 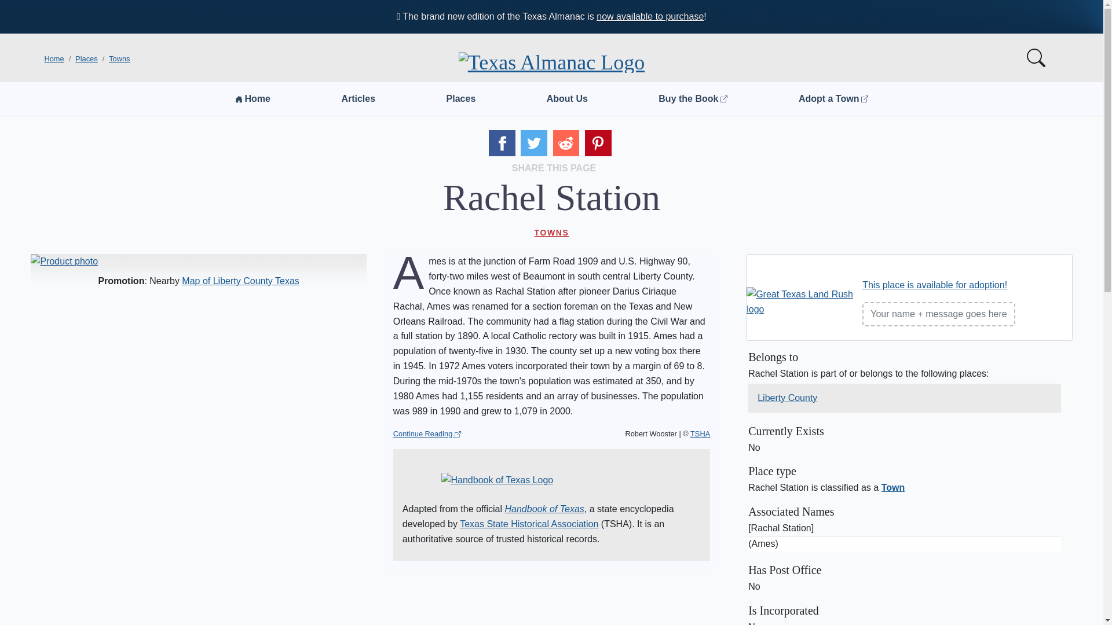 I want to click on Texas State Historical Association, so click(x=700, y=433).